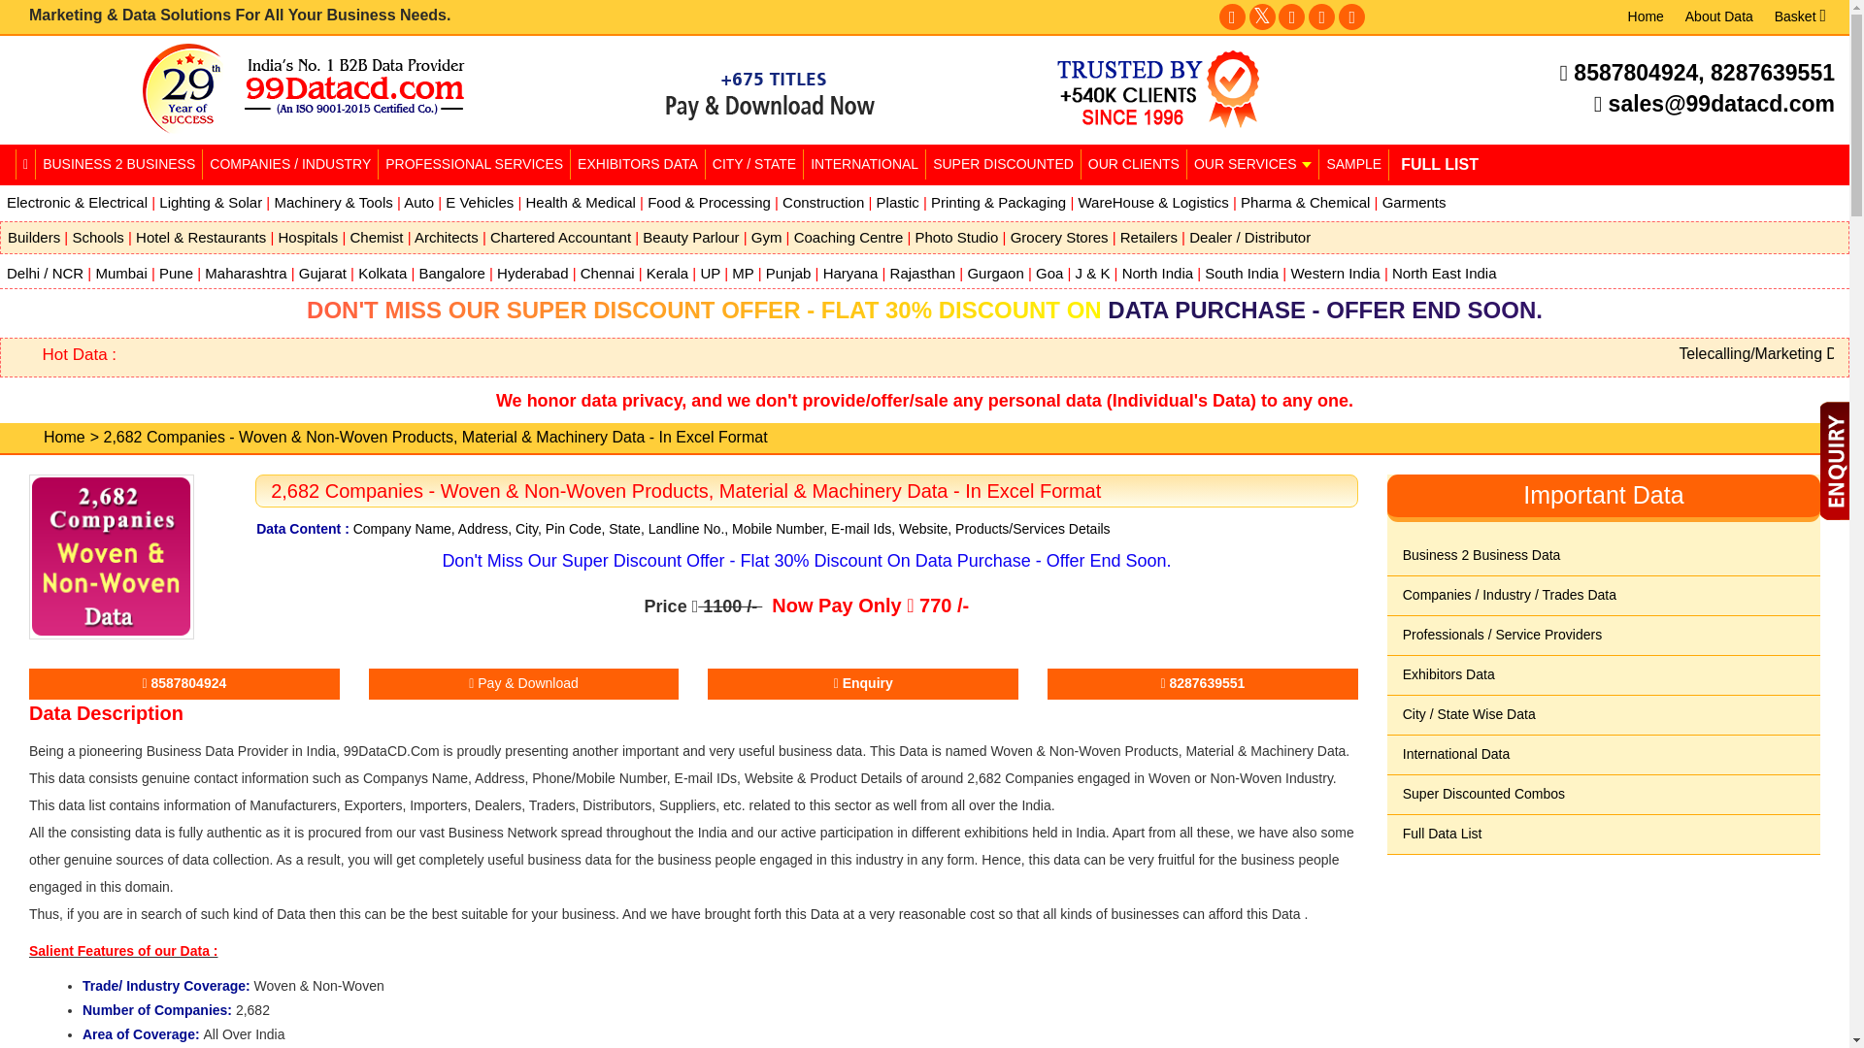 The width and height of the screenshot is (1864, 1048). Describe the element at coordinates (1718, 16) in the screenshot. I see `About Data` at that location.